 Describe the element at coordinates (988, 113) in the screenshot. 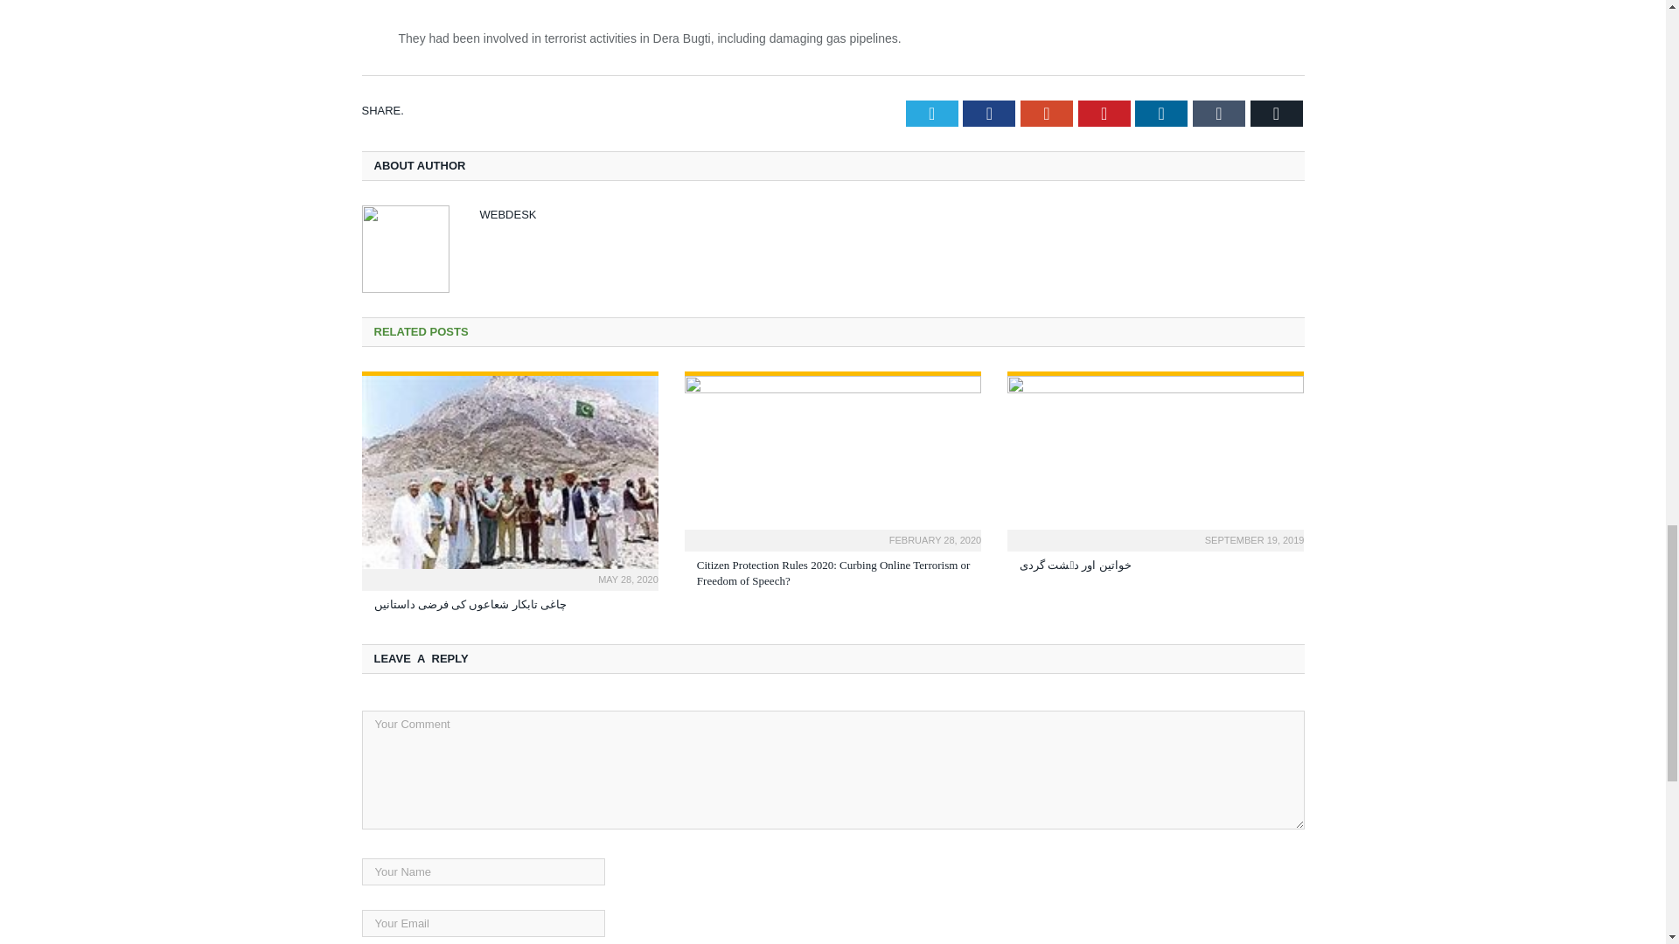

I see `Share on Facebook` at that location.